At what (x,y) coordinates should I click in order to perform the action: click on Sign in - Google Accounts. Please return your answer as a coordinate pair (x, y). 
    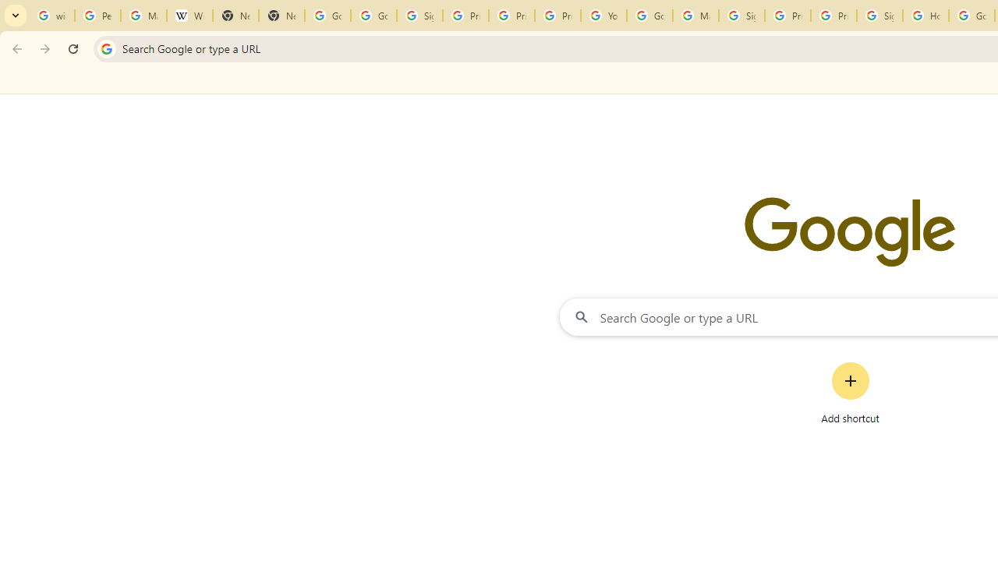
    Looking at the image, I should click on (741, 16).